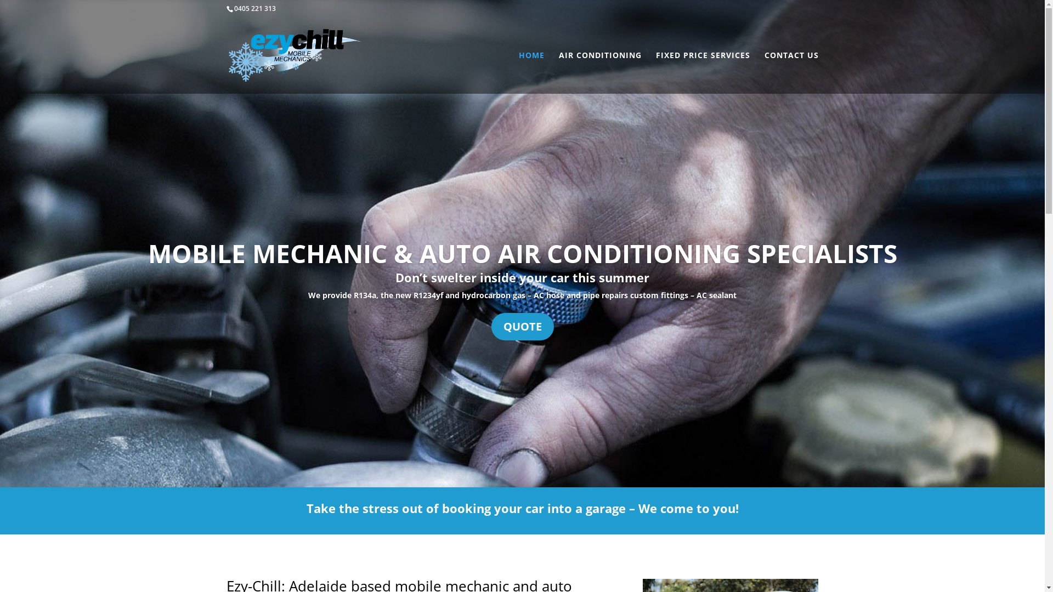 This screenshot has width=1053, height=592. I want to click on 0405 221 313, so click(254, 9).